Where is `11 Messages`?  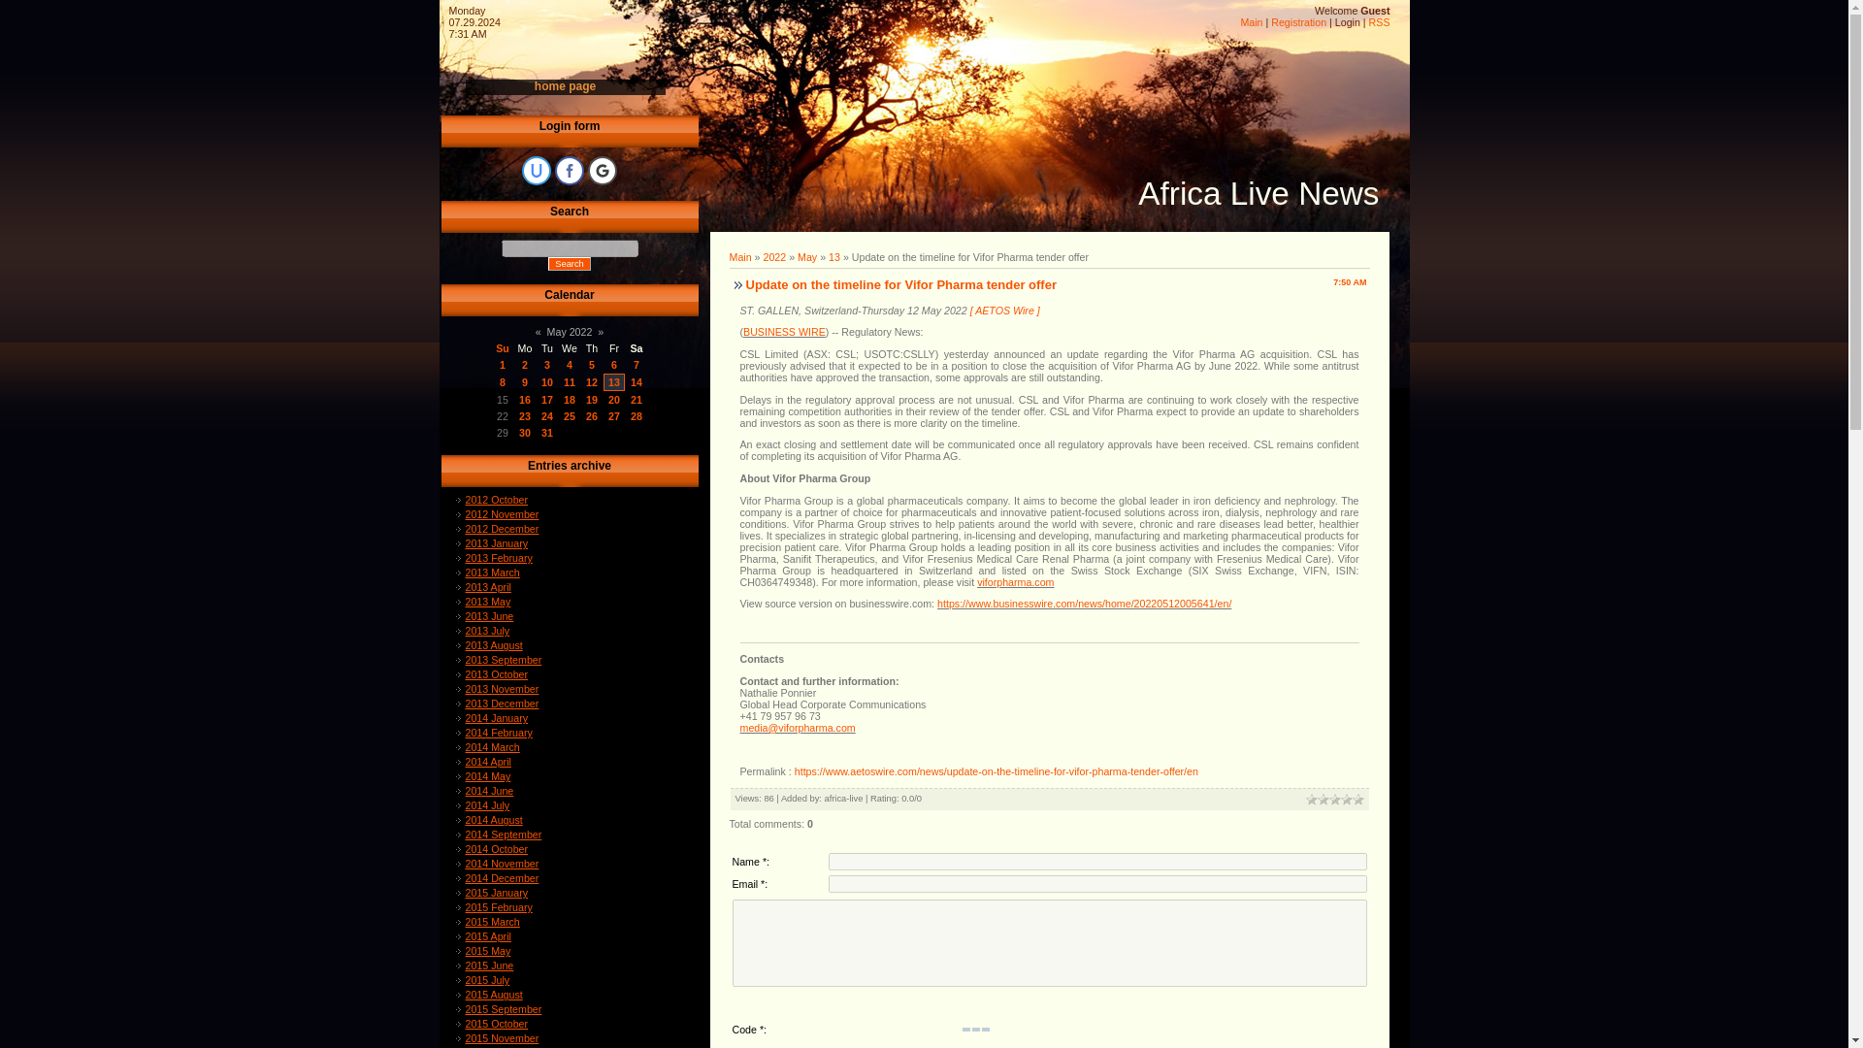 11 Messages is located at coordinates (614, 381).